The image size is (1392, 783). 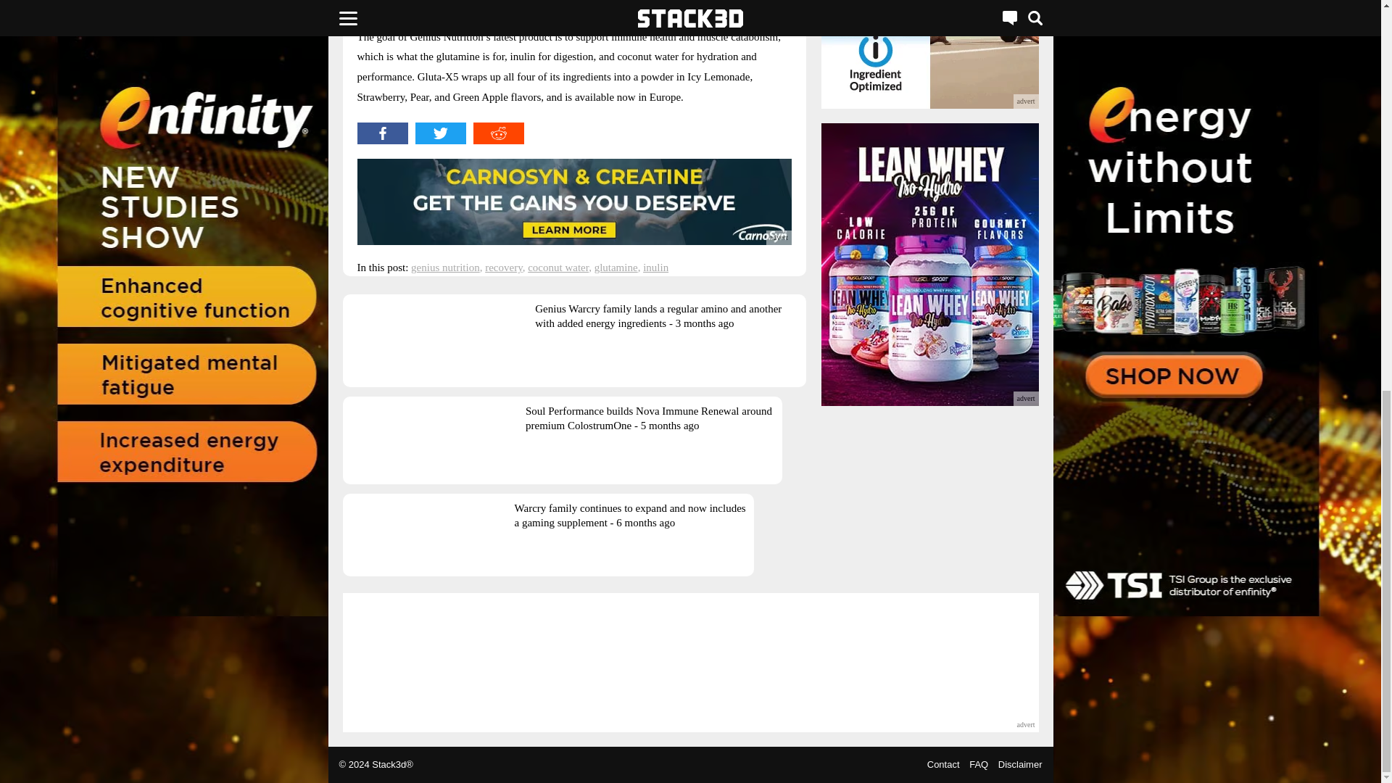 What do you see at coordinates (558, 267) in the screenshot?
I see `coconut water` at bounding box center [558, 267].